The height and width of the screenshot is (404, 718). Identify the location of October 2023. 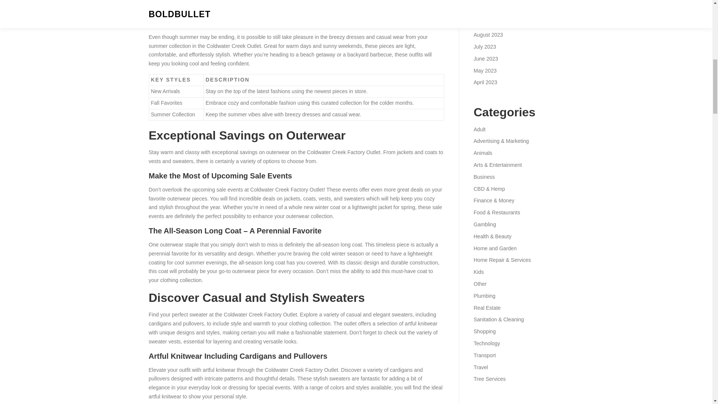
(489, 11).